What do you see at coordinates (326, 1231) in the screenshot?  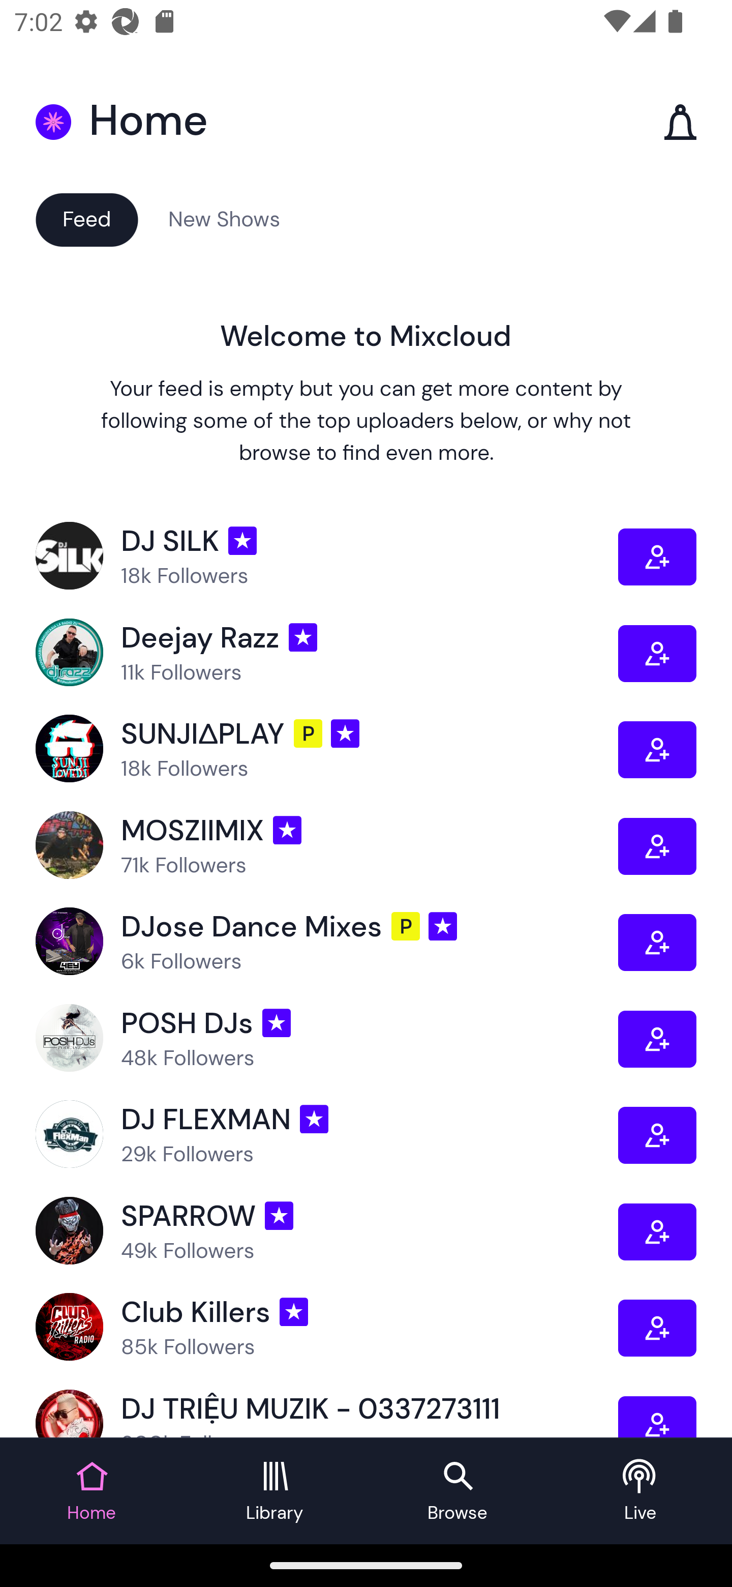 I see `SPARROW, 49k Followers SPARROW 49k Followers` at bounding box center [326, 1231].